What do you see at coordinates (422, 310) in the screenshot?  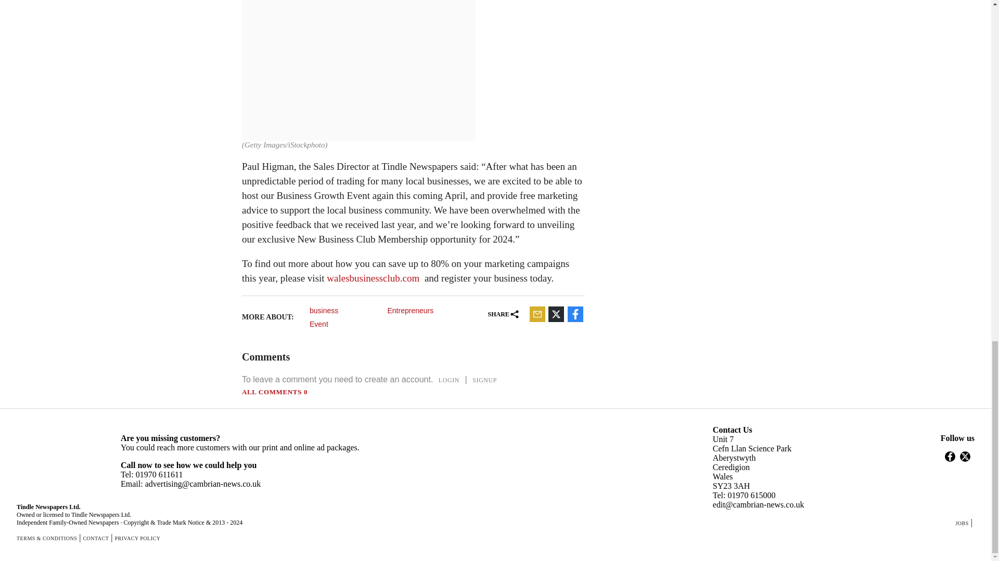 I see `Entrepreneurs` at bounding box center [422, 310].